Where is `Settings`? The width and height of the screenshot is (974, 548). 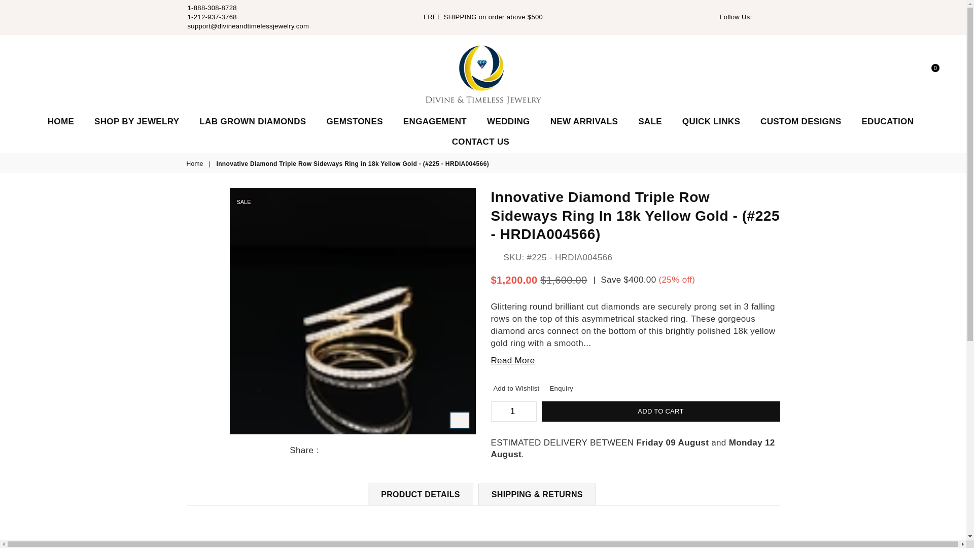 Settings is located at coordinates (913, 73).